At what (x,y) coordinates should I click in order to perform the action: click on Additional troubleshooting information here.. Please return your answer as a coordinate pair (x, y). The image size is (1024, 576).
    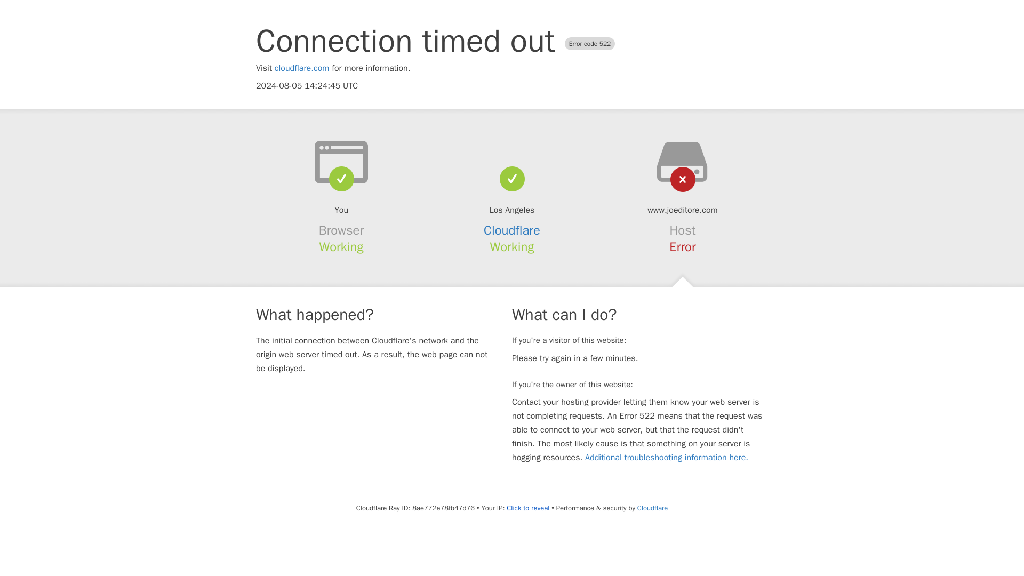
    Looking at the image, I should click on (667, 458).